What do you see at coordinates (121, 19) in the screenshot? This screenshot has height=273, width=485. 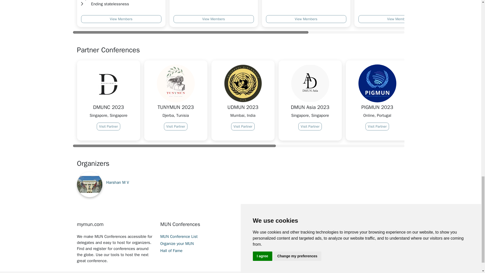 I see `View Members` at bounding box center [121, 19].